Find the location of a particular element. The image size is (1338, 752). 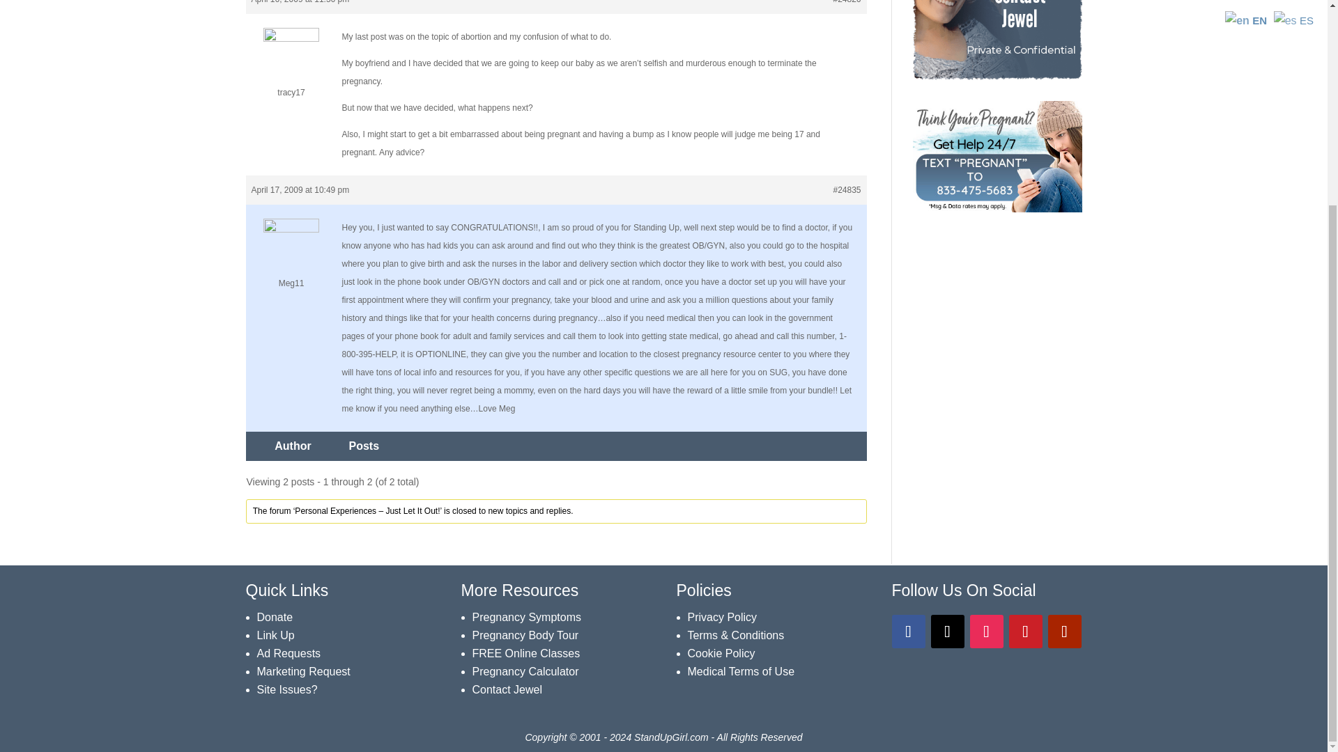

Privacy Policy is located at coordinates (722, 617).